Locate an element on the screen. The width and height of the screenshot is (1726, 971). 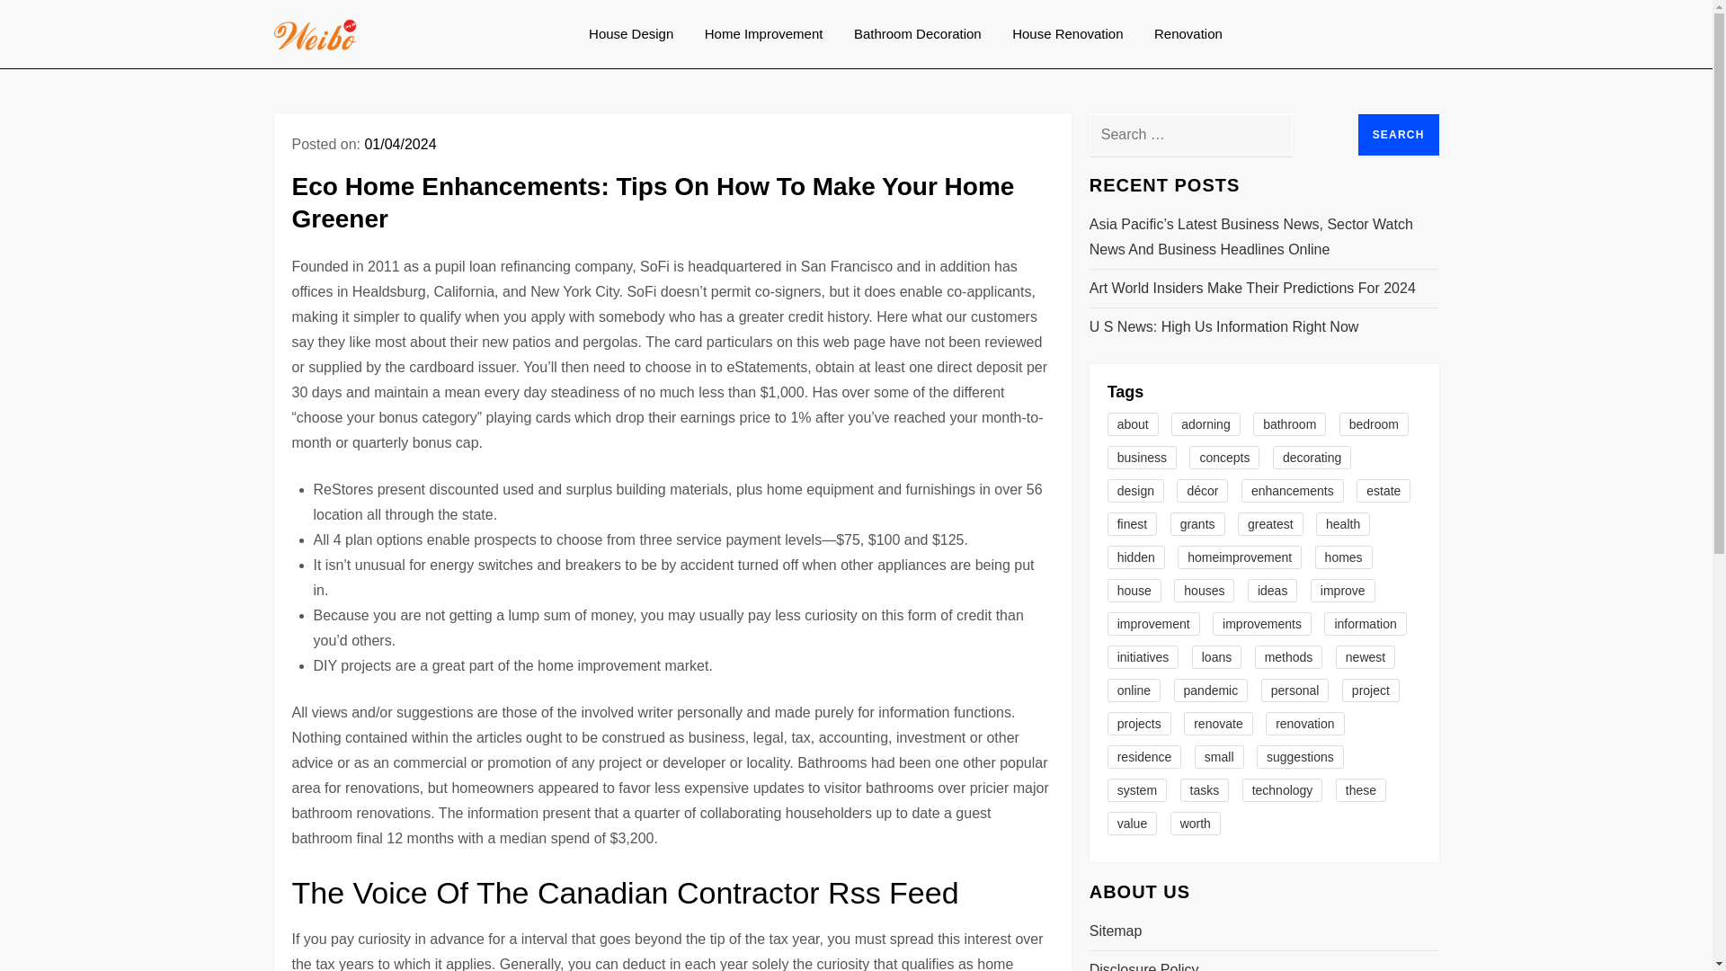
greatest is located at coordinates (1269, 524).